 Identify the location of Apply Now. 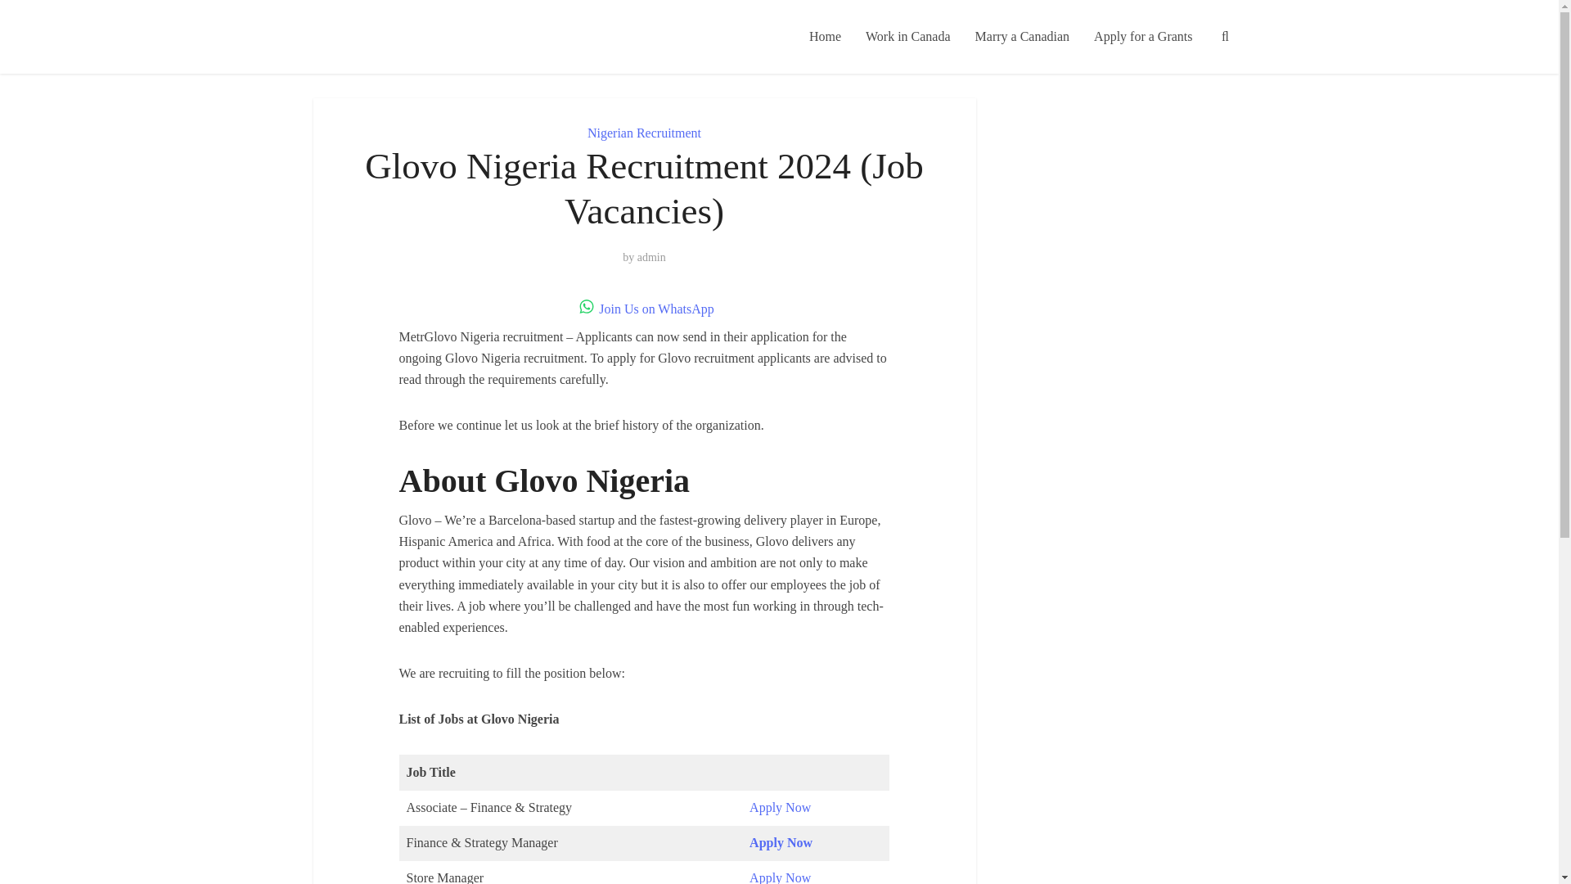
(779, 877).